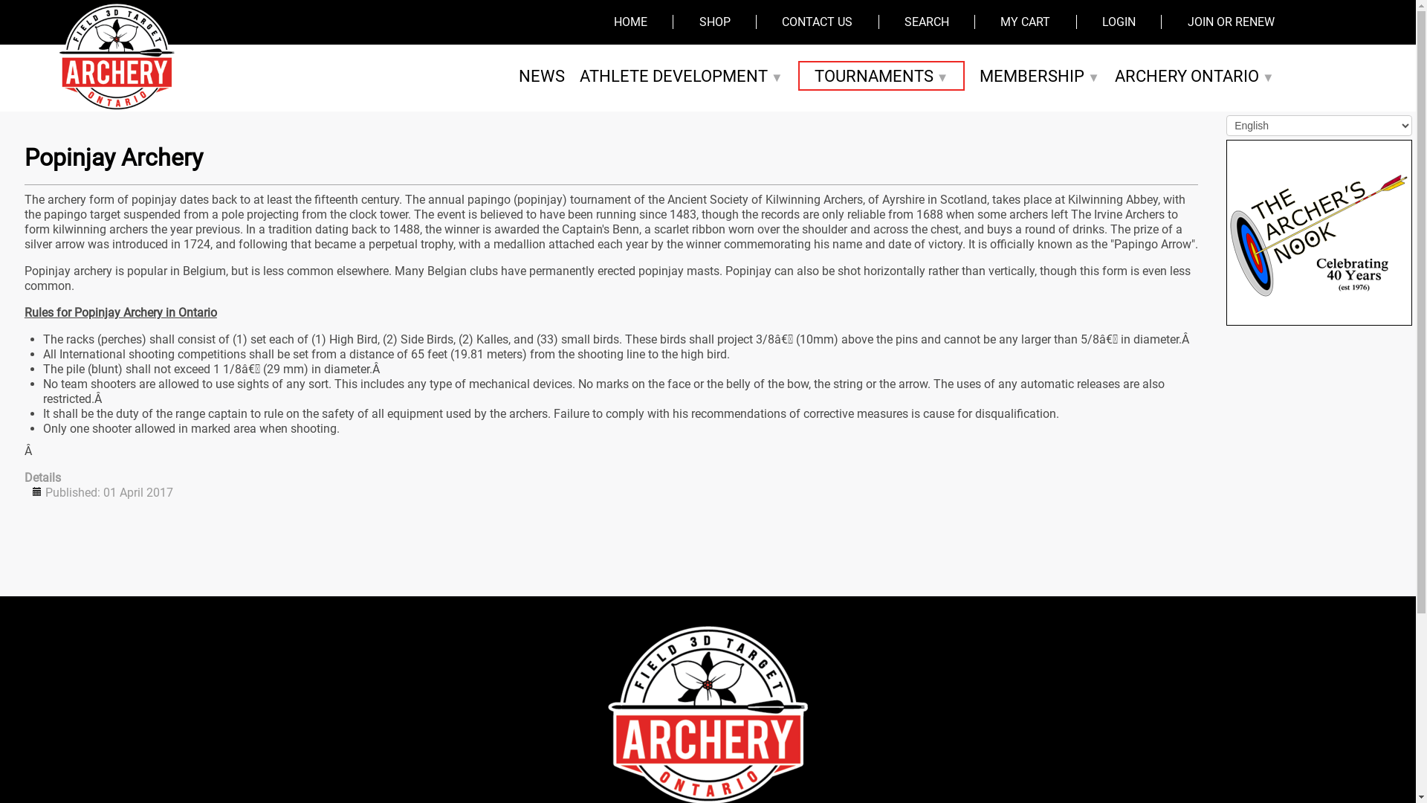 Image resolution: width=1427 pixels, height=803 pixels. What do you see at coordinates (1231, 22) in the screenshot?
I see `JOIN OR RENEW` at bounding box center [1231, 22].